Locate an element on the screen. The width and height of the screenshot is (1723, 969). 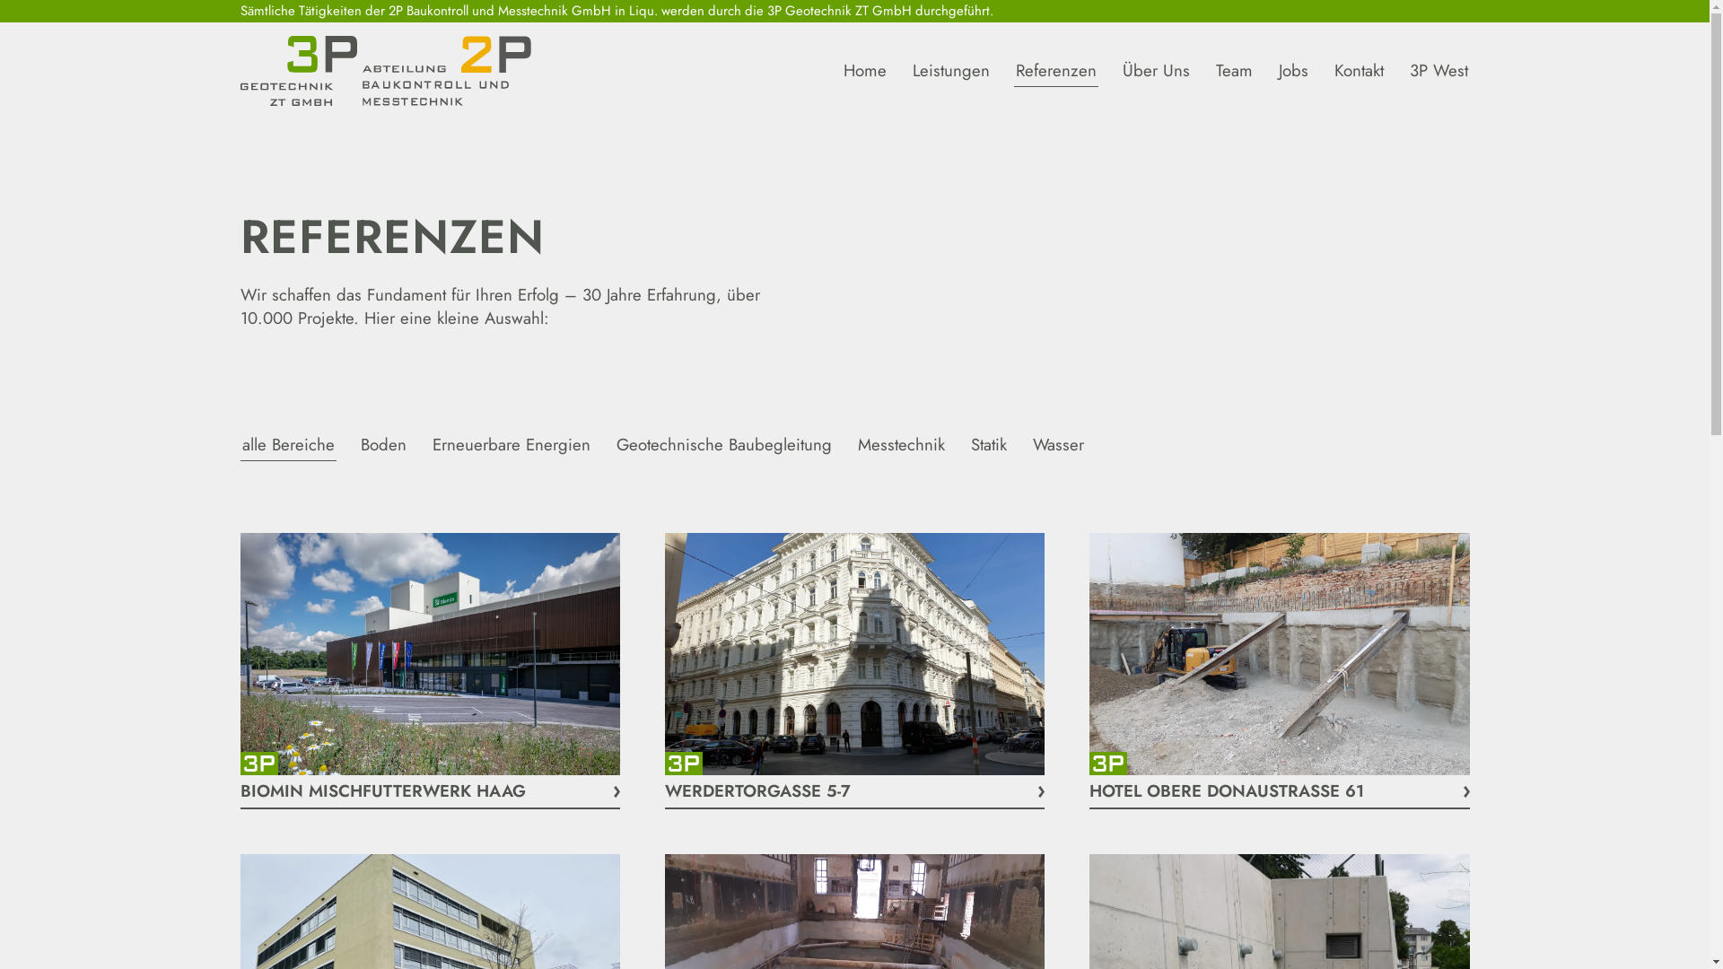
Referenzen is located at coordinates (1056, 71).